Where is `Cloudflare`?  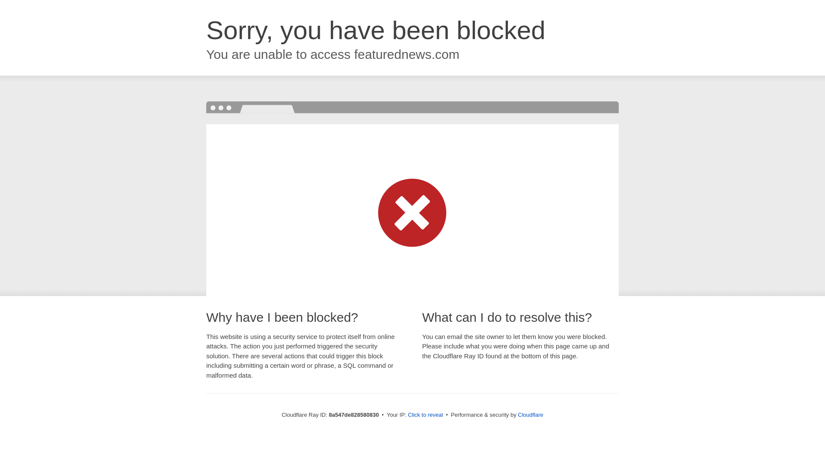
Cloudflare is located at coordinates (530, 415).